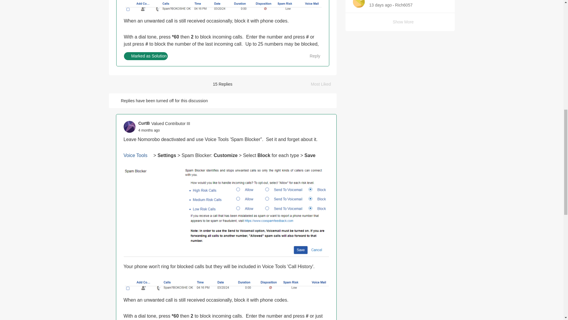 Image resolution: width=568 pixels, height=320 pixels. Describe the element at coordinates (138, 155) in the screenshot. I see `Voice Tools` at that location.